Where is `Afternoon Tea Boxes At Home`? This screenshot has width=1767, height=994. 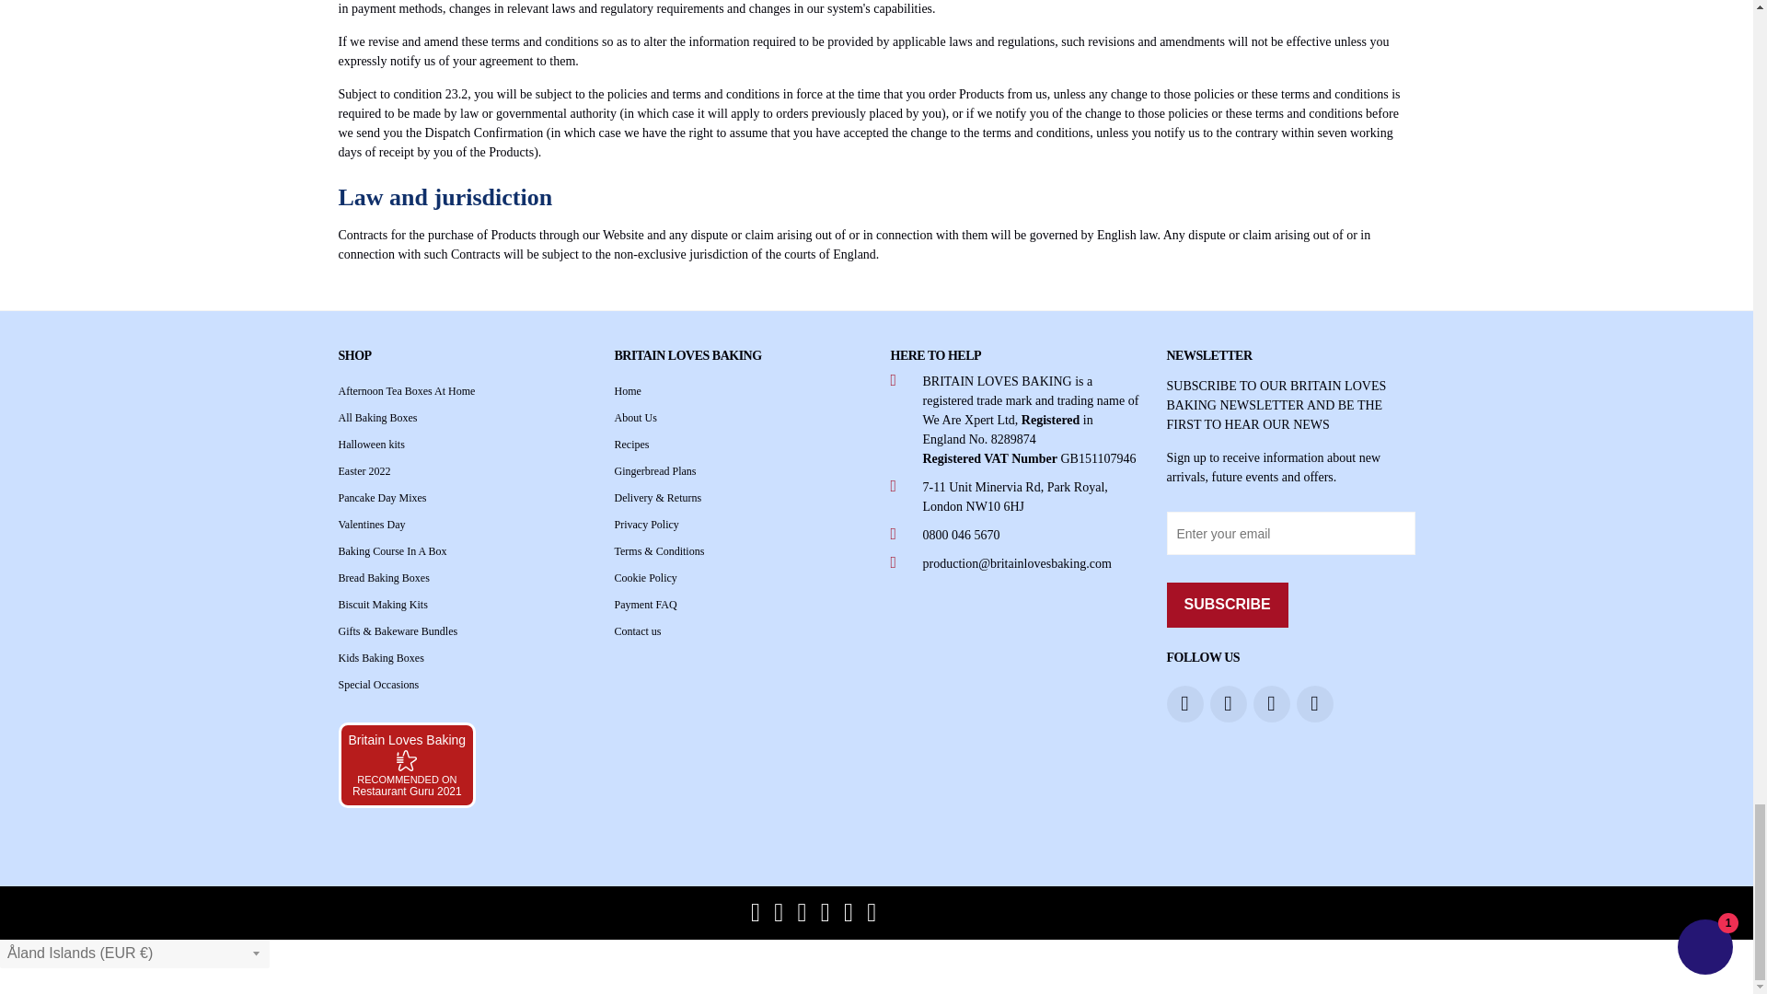 Afternoon Tea Boxes At Home is located at coordinates (407, 390).